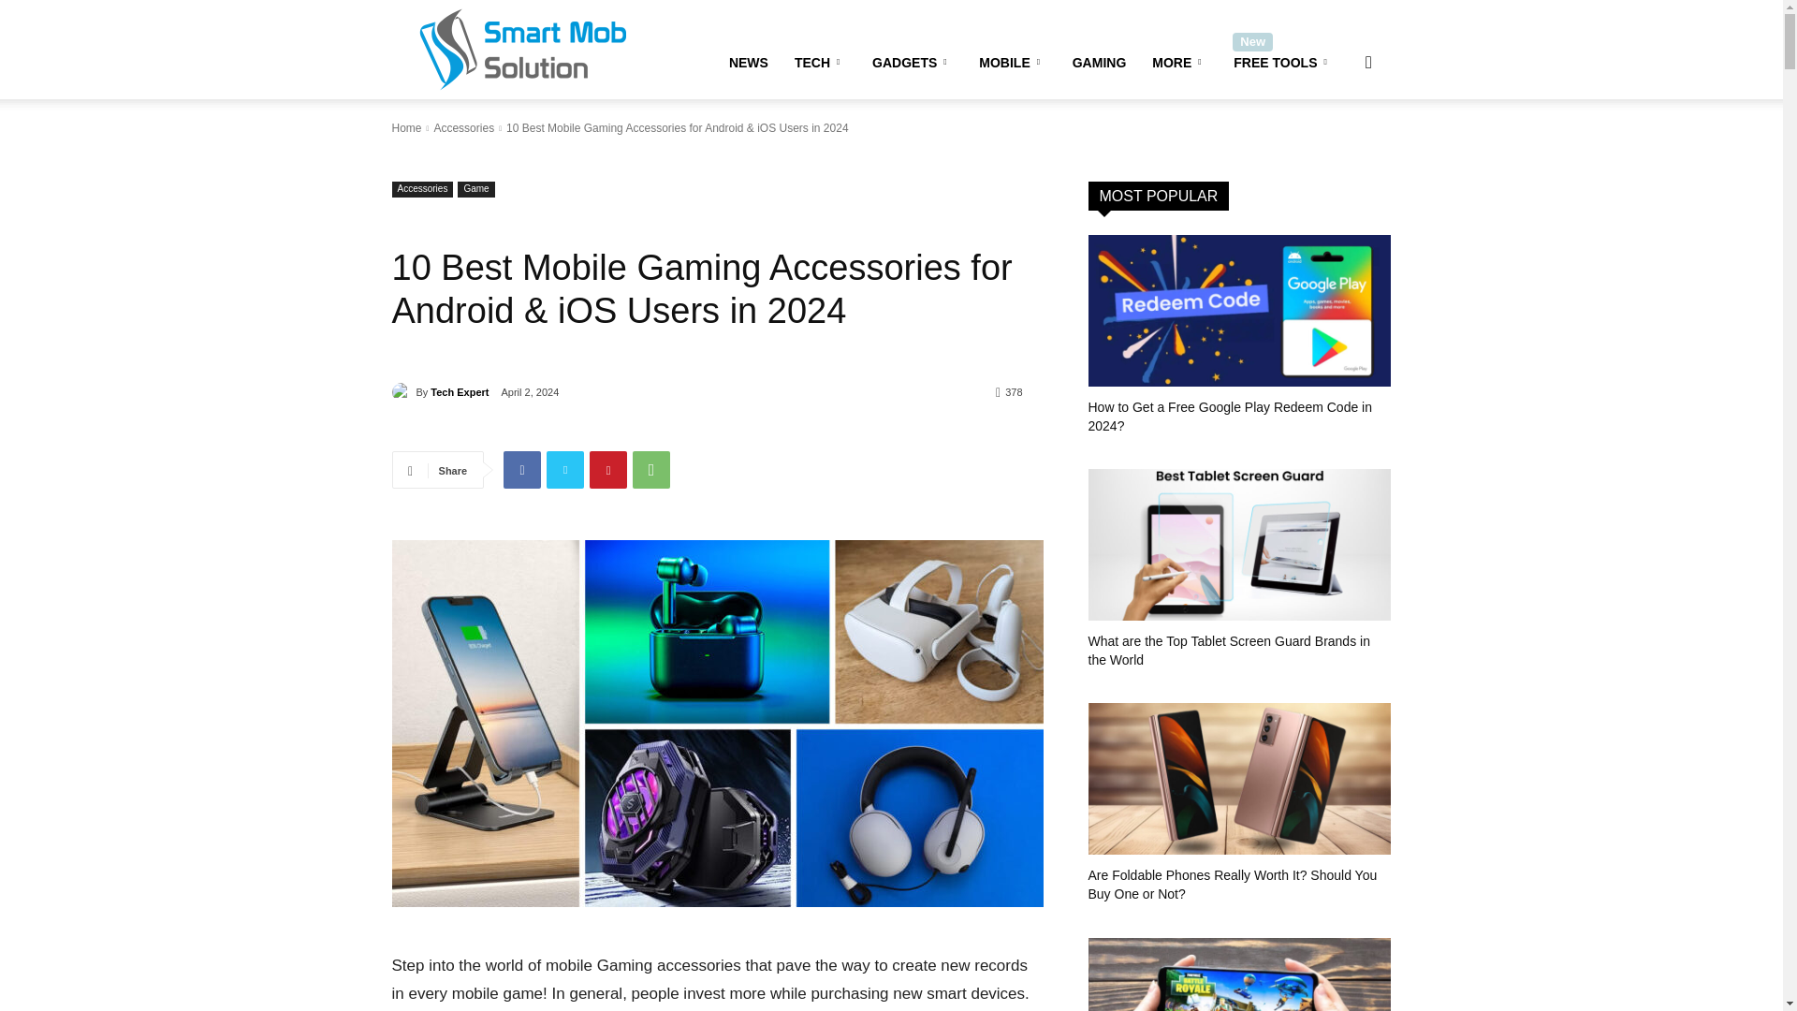  Describe the element at coordinates (651, 469) in the screenshot. I see `WhatsApp` at that location.